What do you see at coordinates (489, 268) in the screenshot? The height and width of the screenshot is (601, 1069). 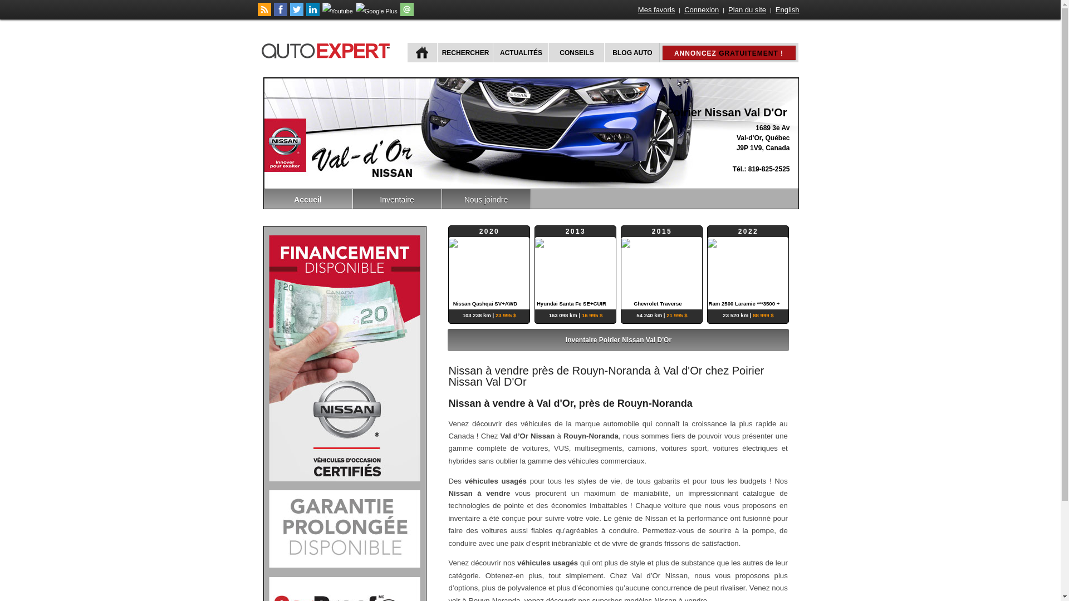 I see `2020
Nissan Qashqai SV+AWD 2020
103 238 km | 23 995 $` at bounding box center [489, 268].